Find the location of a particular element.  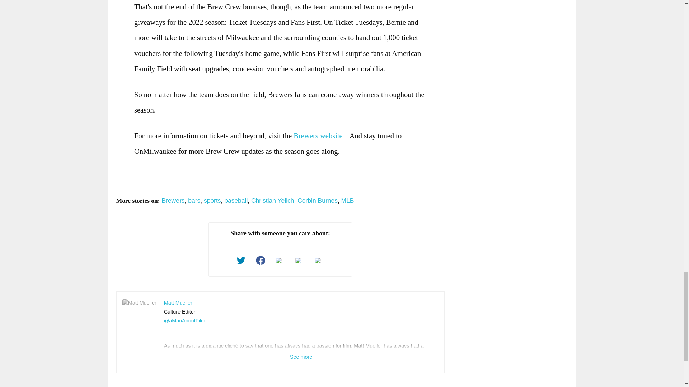

baseball is located at coordinates (236, 201).